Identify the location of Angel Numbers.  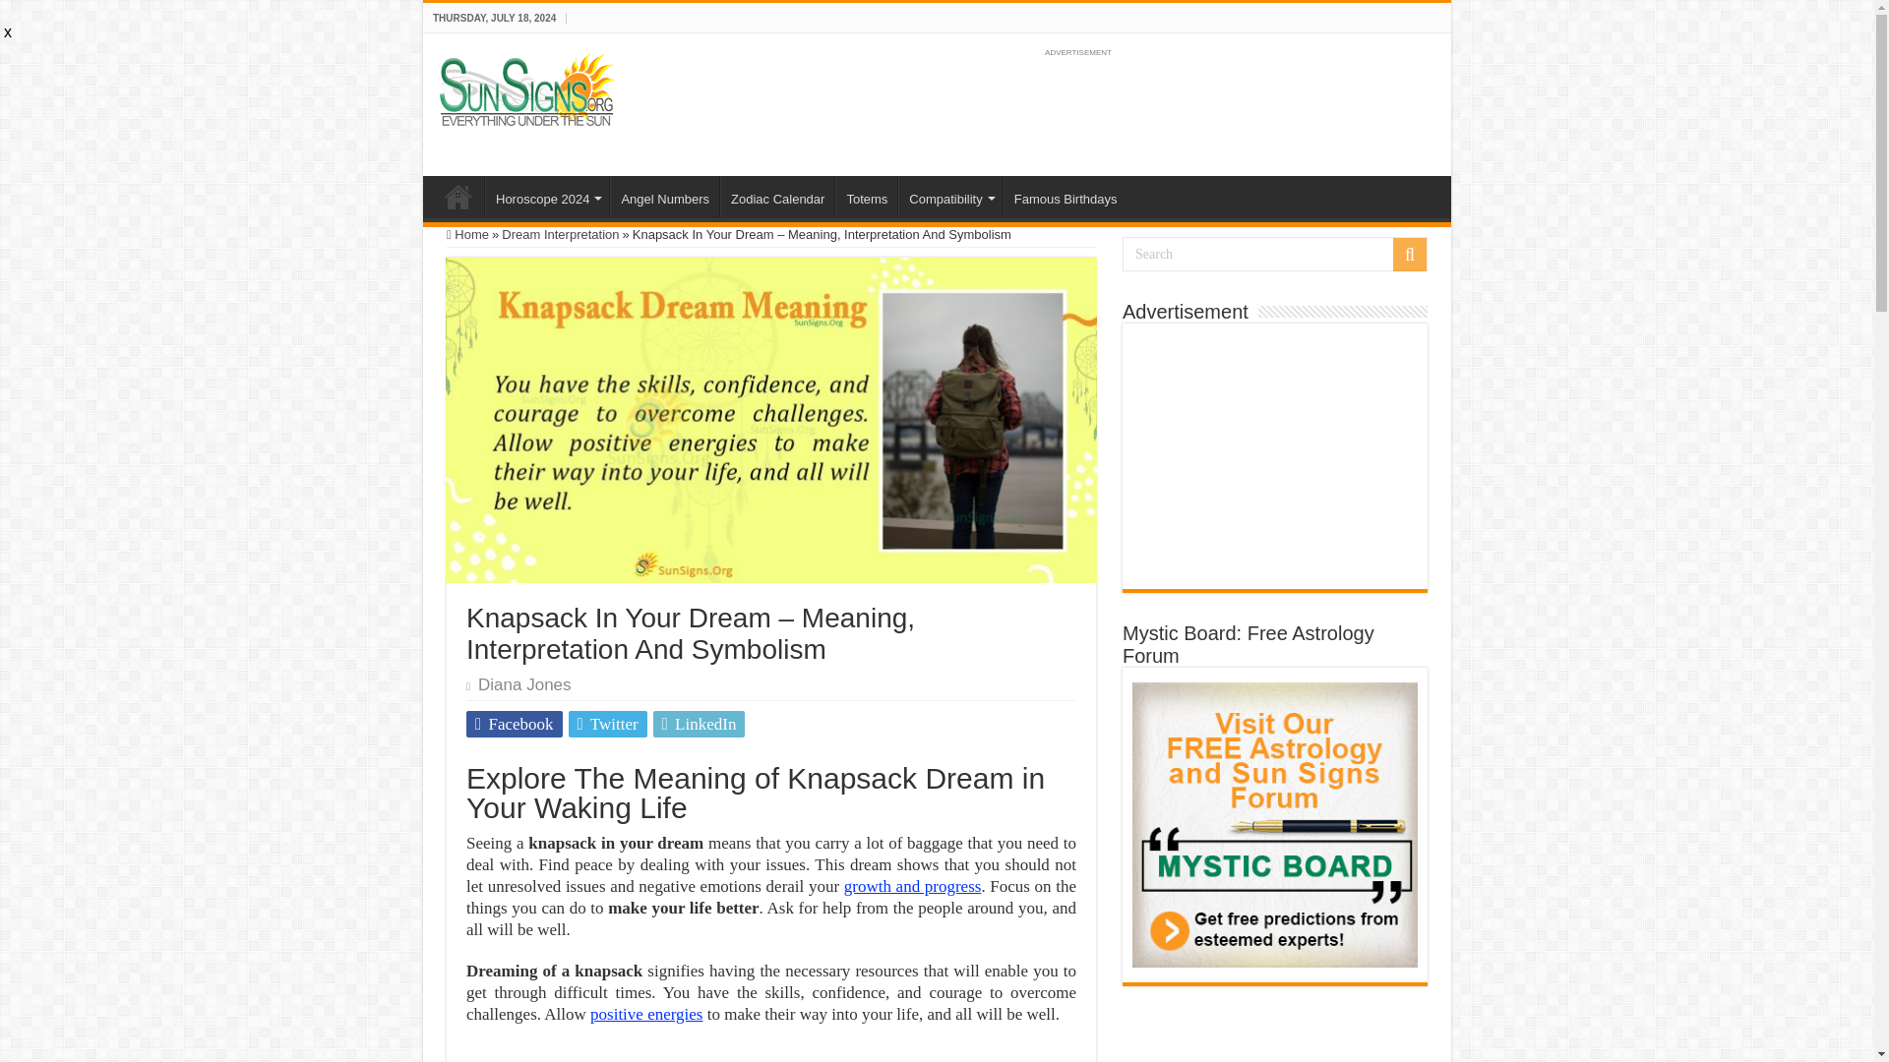
(665, 197).